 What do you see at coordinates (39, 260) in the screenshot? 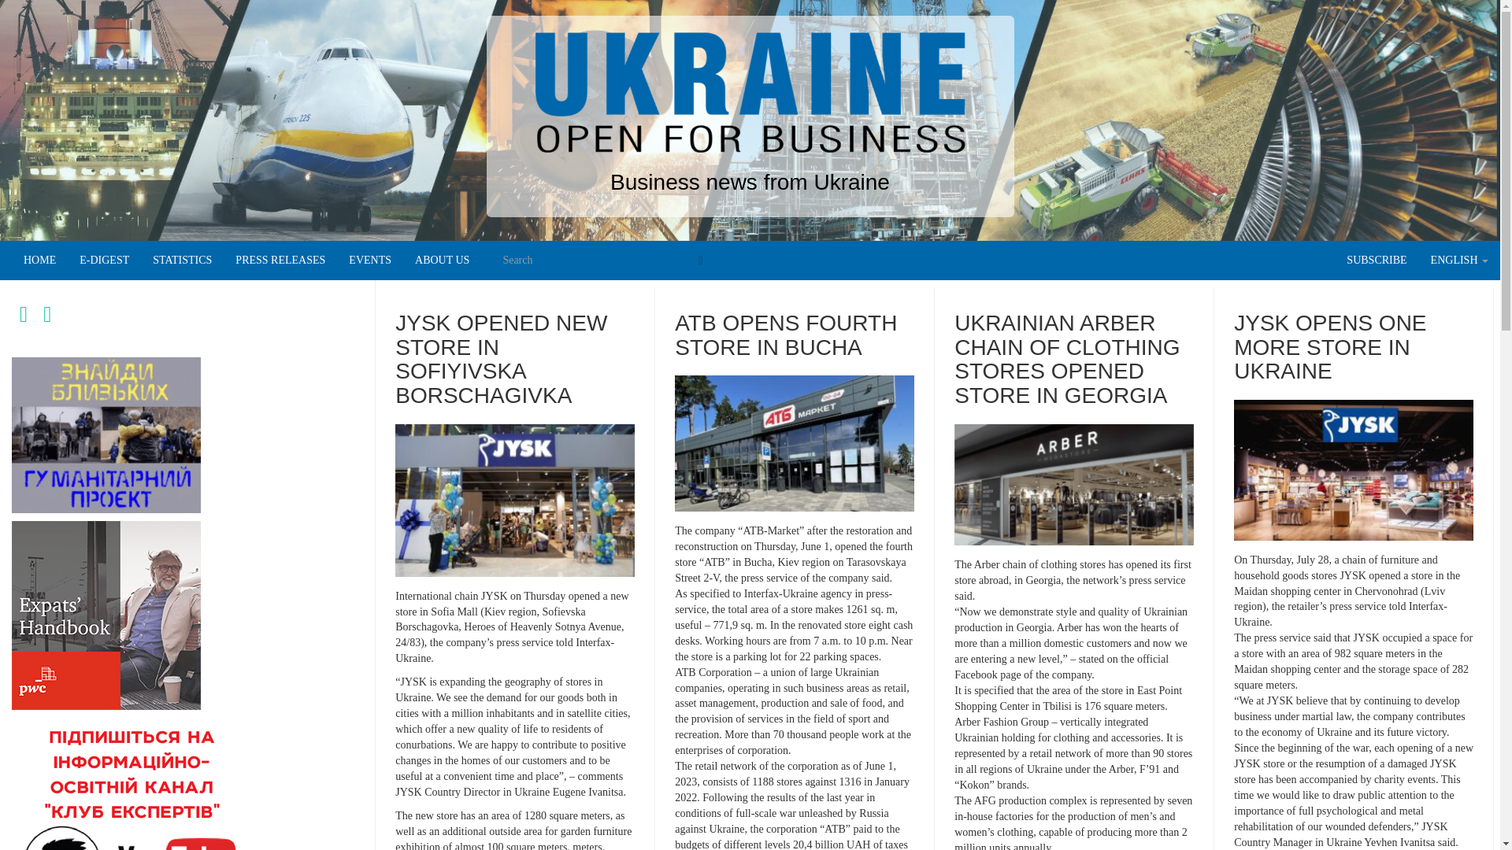
I see `HOME` at bounding box center [39, 260].